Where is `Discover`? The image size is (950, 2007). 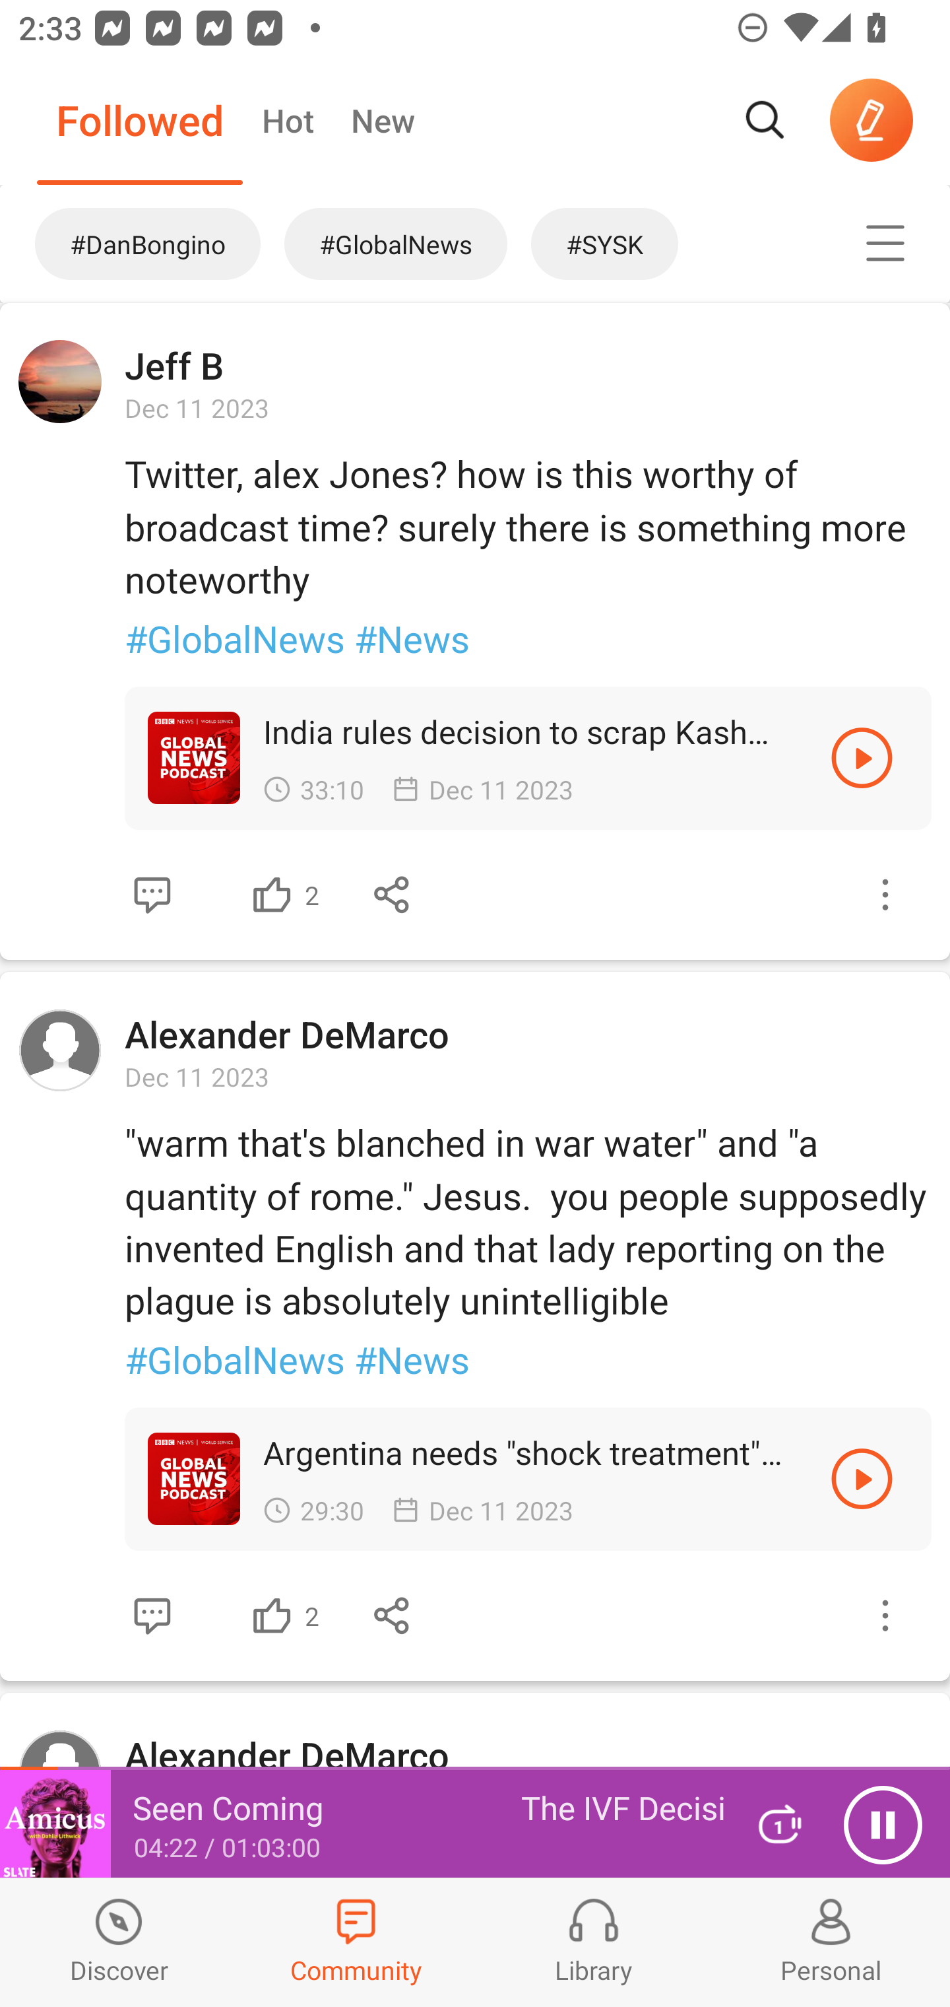 Discover is located at coordinates (119, 1942).